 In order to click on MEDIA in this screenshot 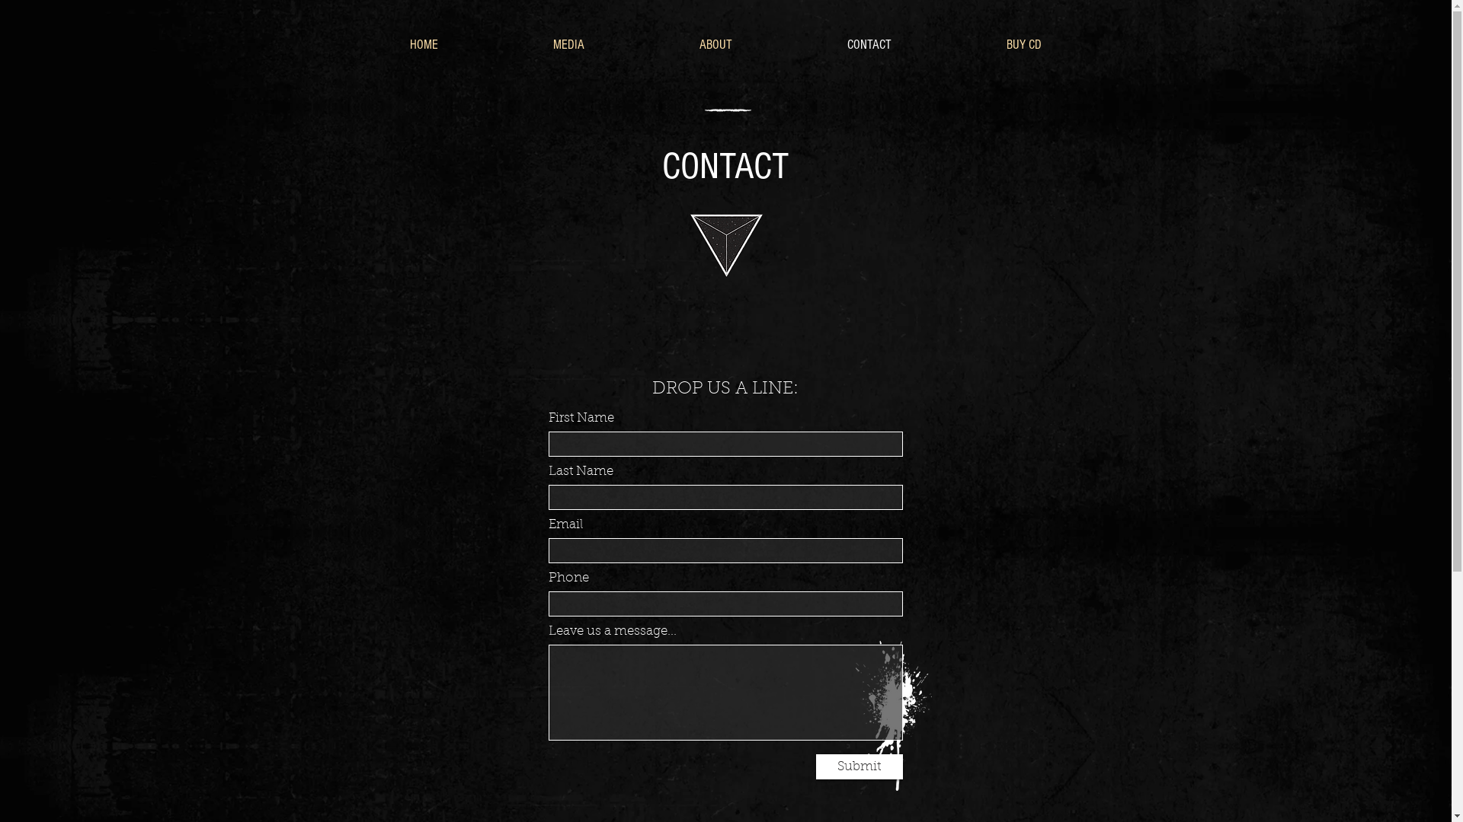, I will do `click(568, 45)`.